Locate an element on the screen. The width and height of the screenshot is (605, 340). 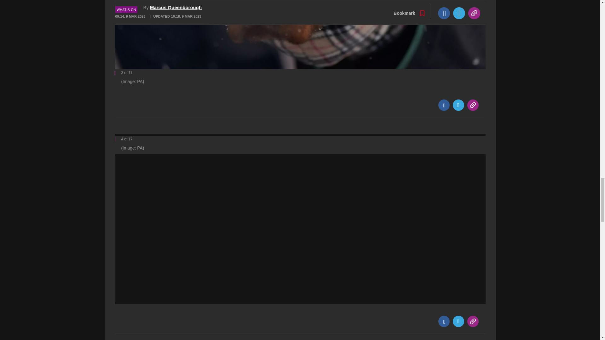
Twitter is located at coordinates (458, 105).